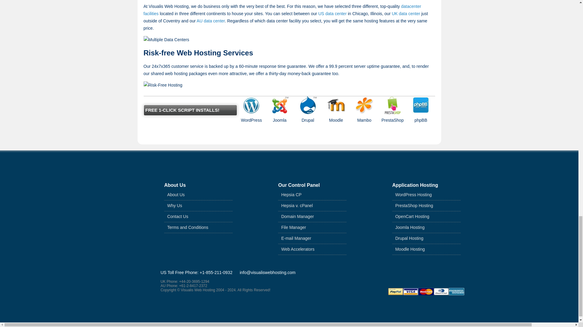  Describe the element at coordinates (421, 105) in the screenshot. I see `phpBB` at that location.